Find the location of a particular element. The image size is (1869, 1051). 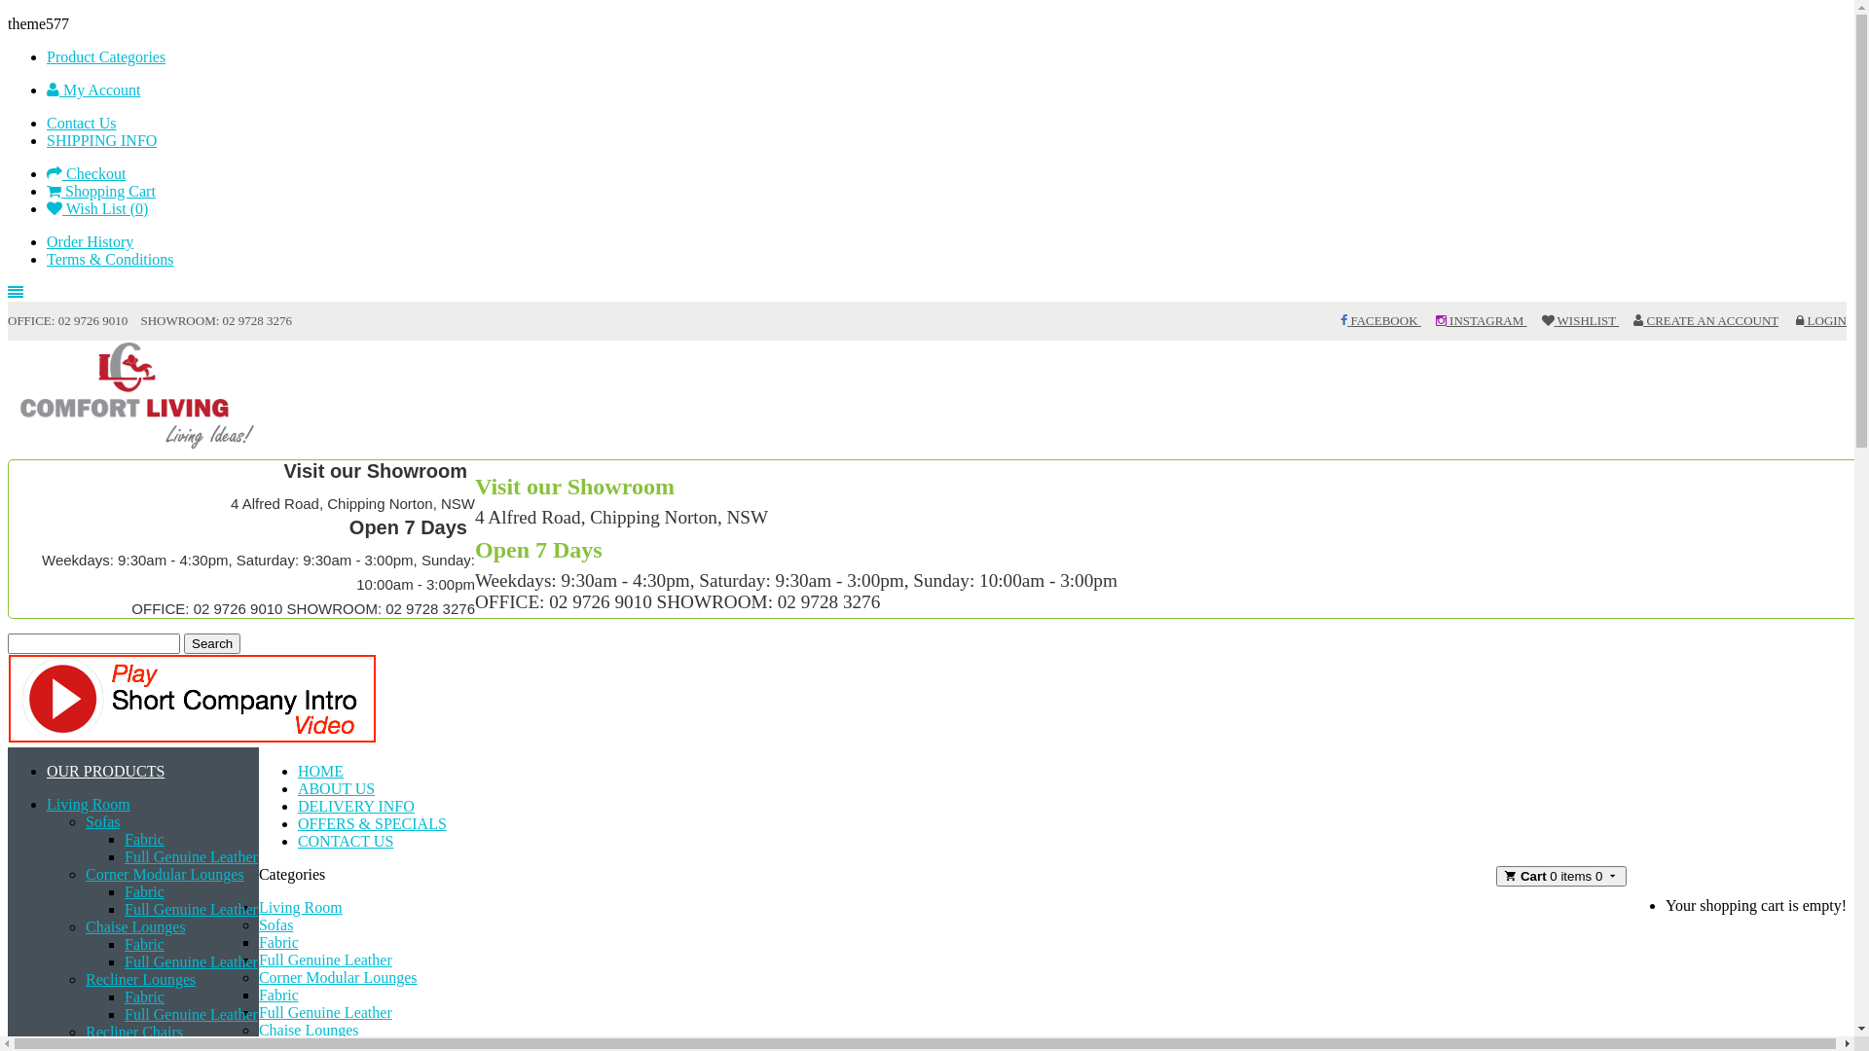

WISHLIST is located at coordinates (1581, 321).